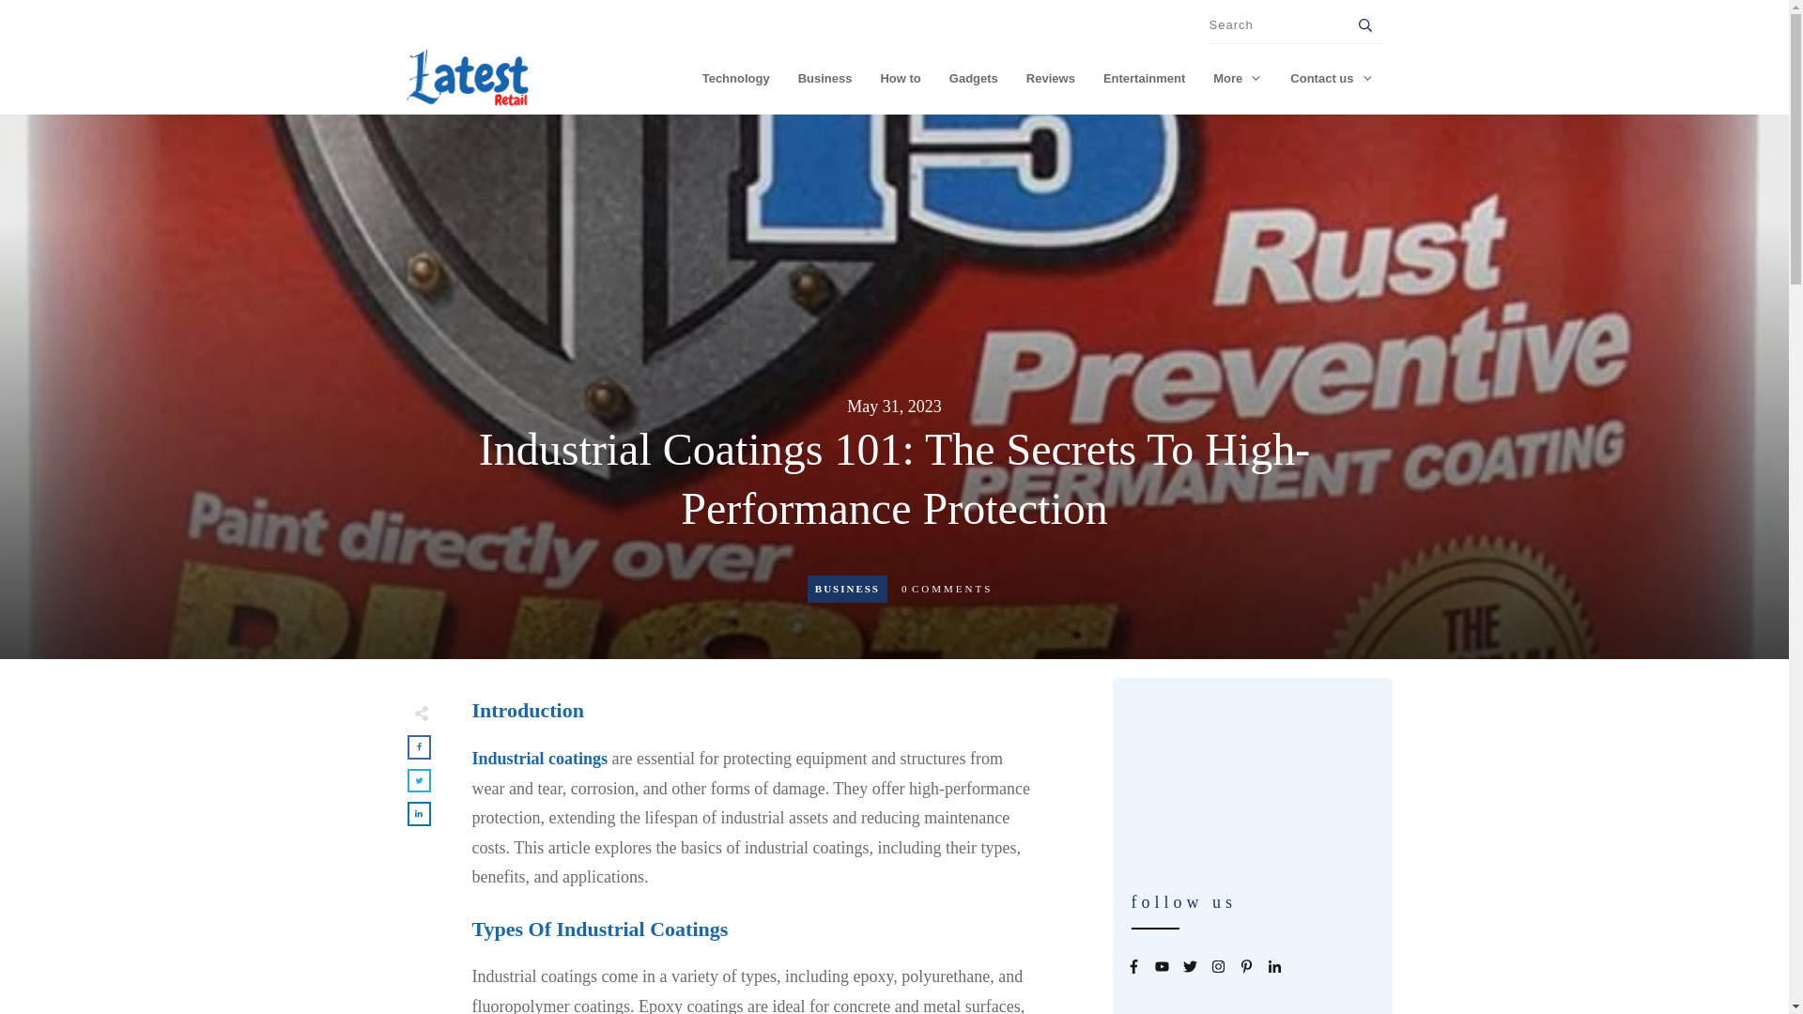 The width and height of the screenshot is (1803, 1014). I want to click on Technology, so click(736, 79).